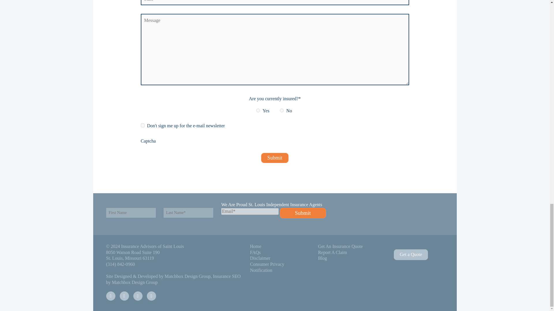 The width and height of the screenshot is (554, 311). I want to click on Yes, so click(258, 110).